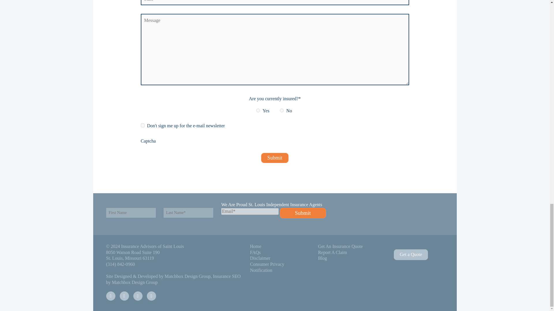 The width and height of the screenshot is (554, 311). I want to click on Yes, so click(258, 110).